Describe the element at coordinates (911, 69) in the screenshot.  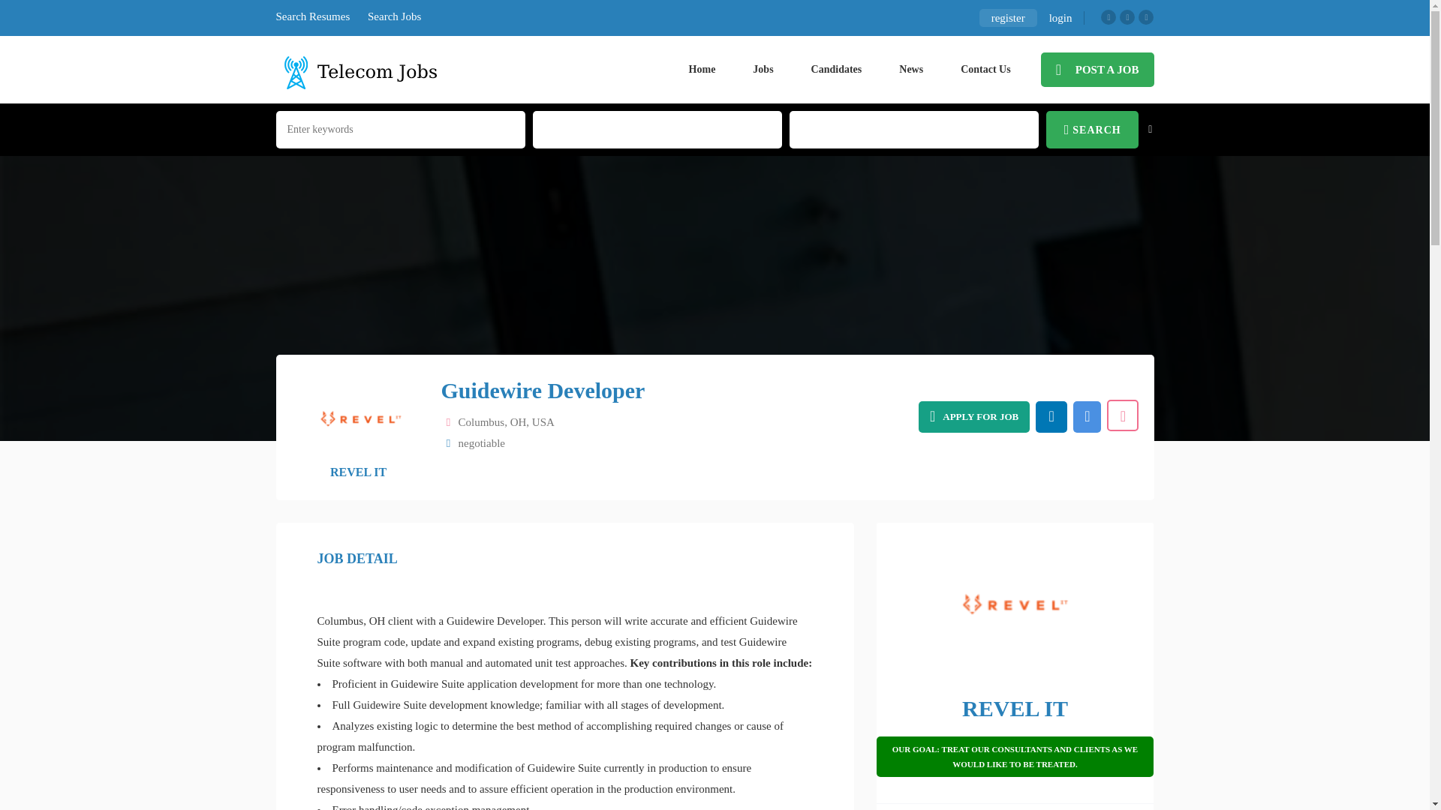
I see `Telecom and Wireless News` at that location.